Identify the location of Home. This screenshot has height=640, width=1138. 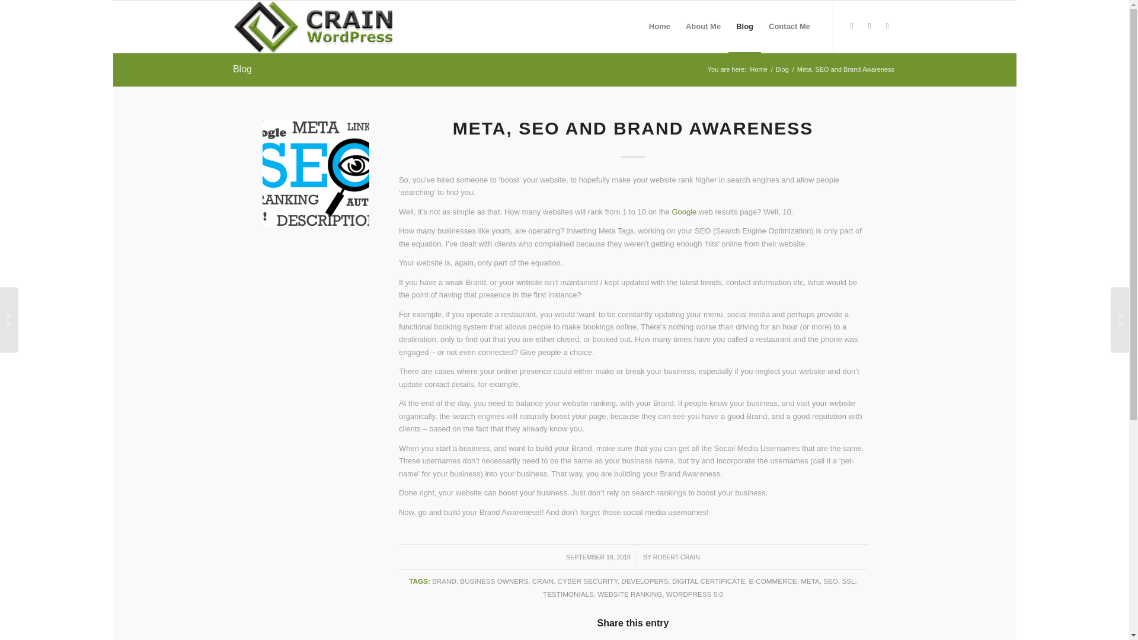
(758, 70).